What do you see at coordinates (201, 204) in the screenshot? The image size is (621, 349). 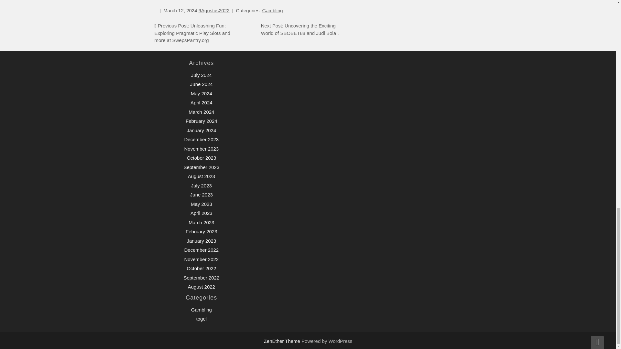 I see `May 2023` at bounding box center [201, 204].